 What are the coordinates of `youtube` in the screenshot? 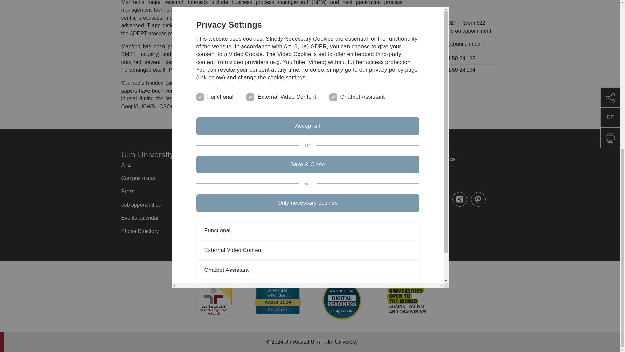 It's located at (404, 199).